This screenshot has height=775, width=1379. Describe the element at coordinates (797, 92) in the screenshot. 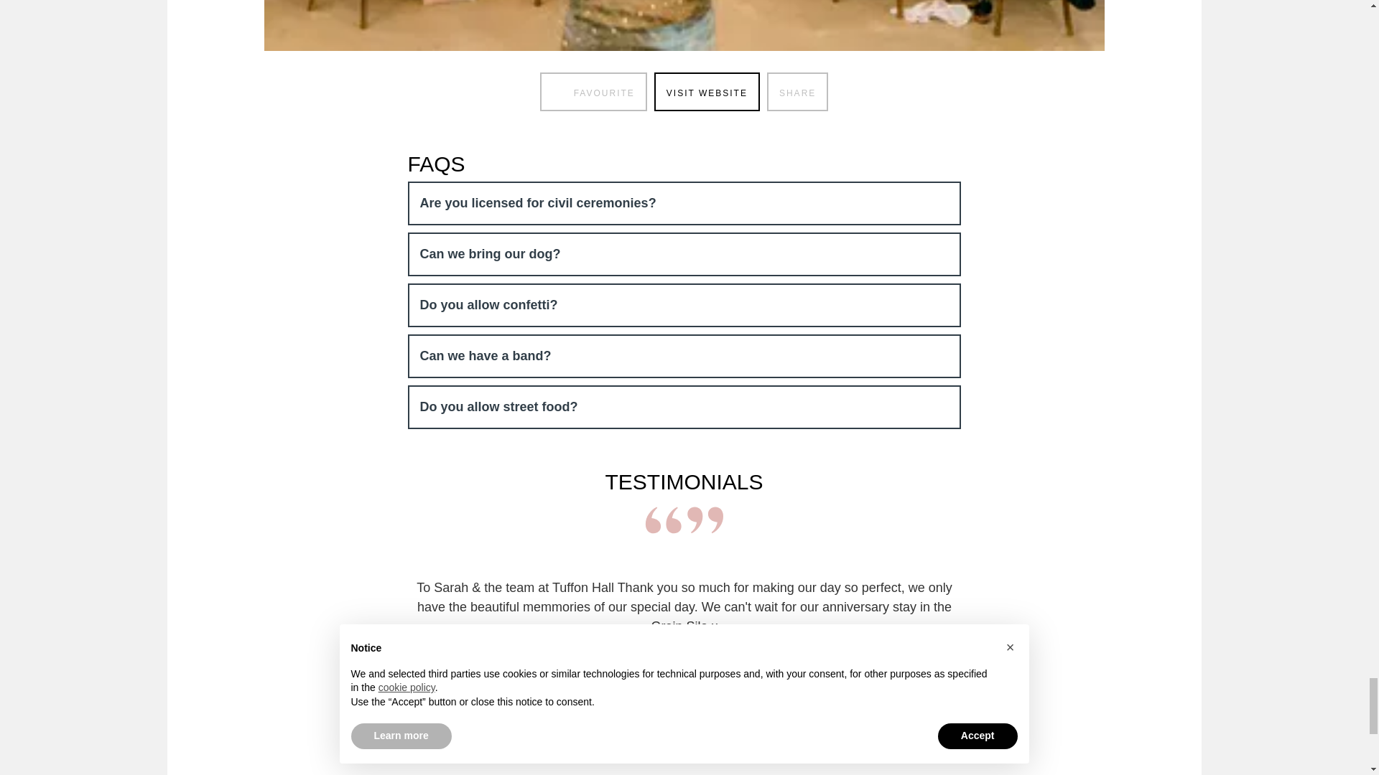

I see `SHARE` at that location.